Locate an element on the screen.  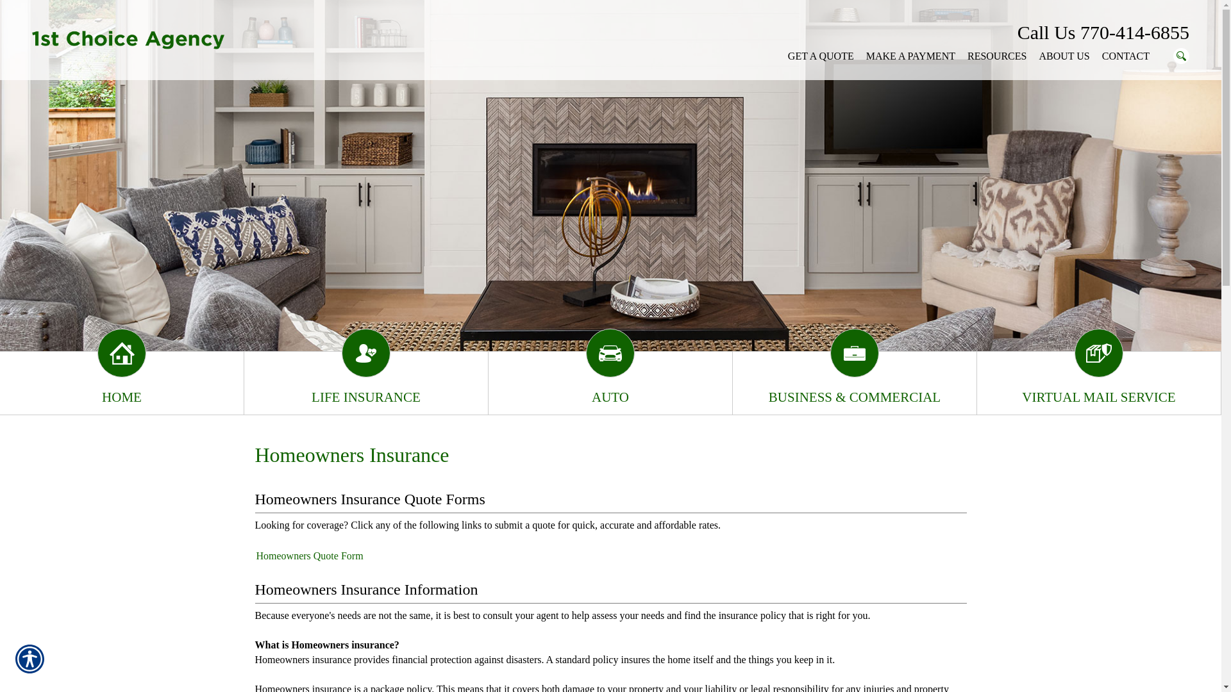
Homeowners Quote Form is located at coordinates (310, 556).